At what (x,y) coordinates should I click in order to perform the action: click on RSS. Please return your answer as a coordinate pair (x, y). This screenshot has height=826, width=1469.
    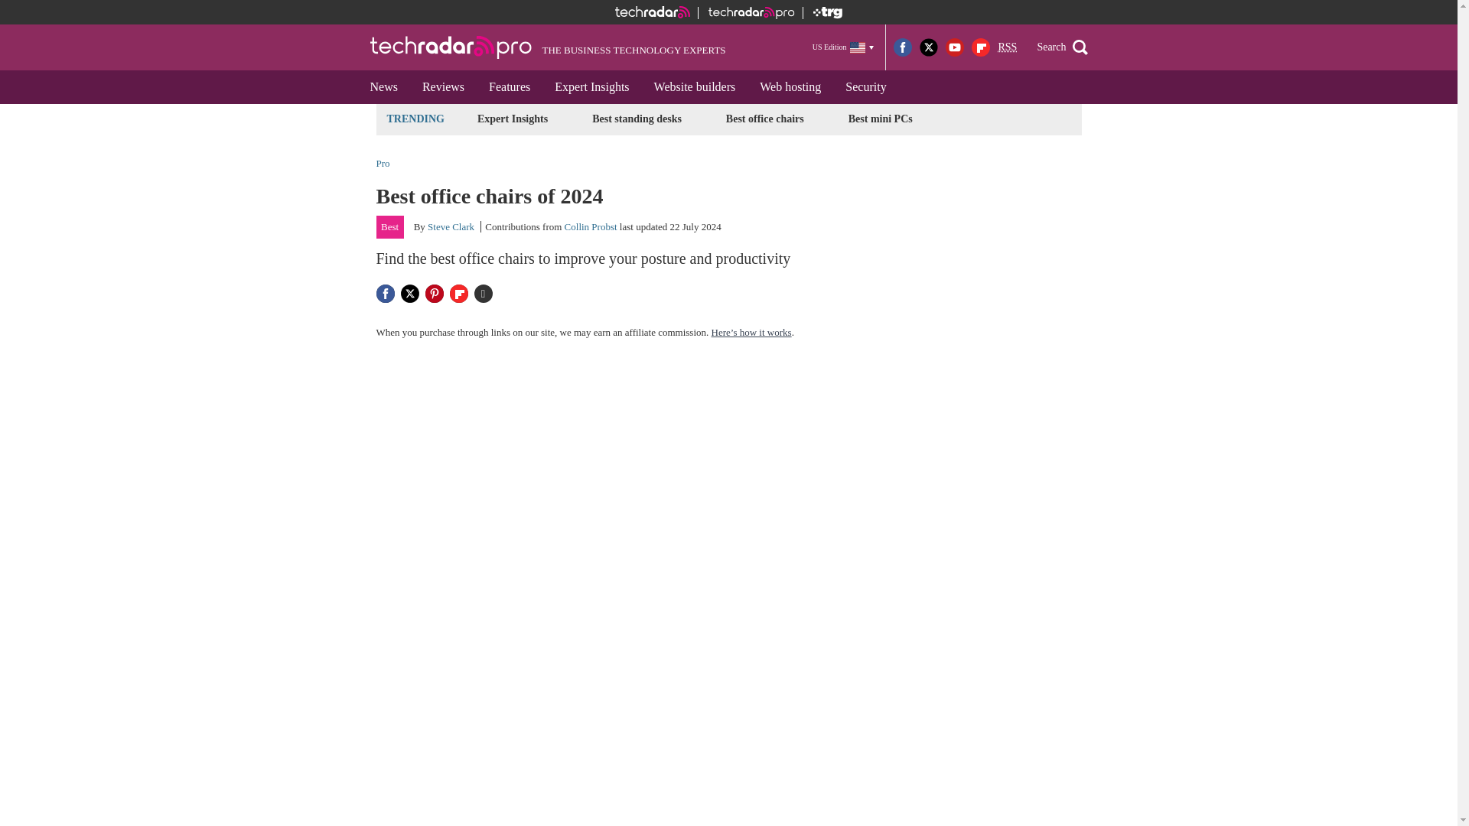
    Looking at the image, I should click on (1007, 47).